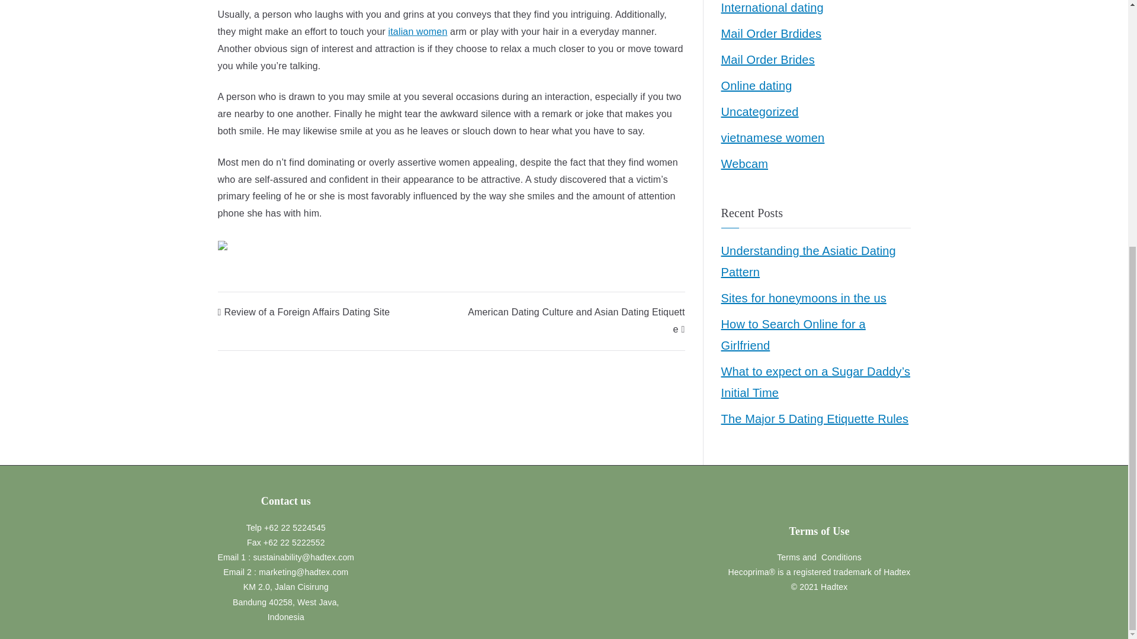 The image size is (1137, 639). Describe the element at coordinates (576, 321) in the screenshot. I see `American Dating Culture and Asian Dating Etiquette` at that location.